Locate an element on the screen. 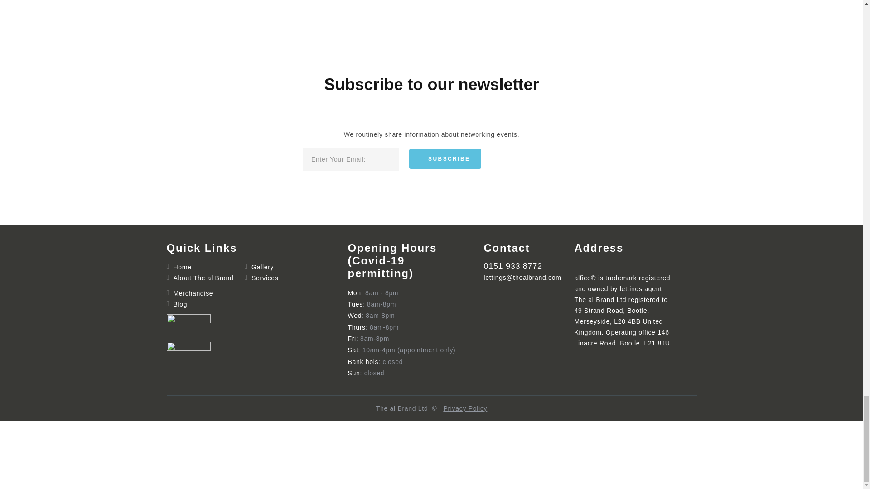 The height and width of the screenshot is (489, 870). SUBSCRIBE is located at coordinates (445, 158).